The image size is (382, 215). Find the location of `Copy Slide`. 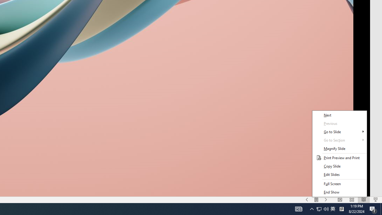

Copy Slide is located at coordinates (340, 166).